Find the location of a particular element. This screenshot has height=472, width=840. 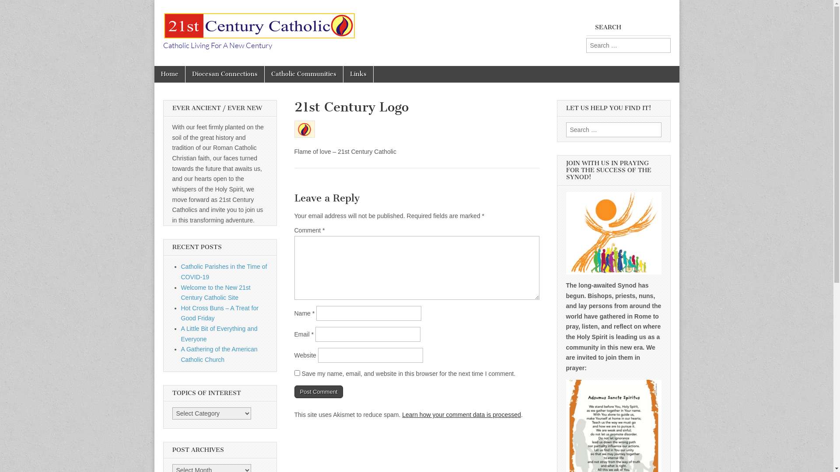

Links is located at coordinates (358, 74).